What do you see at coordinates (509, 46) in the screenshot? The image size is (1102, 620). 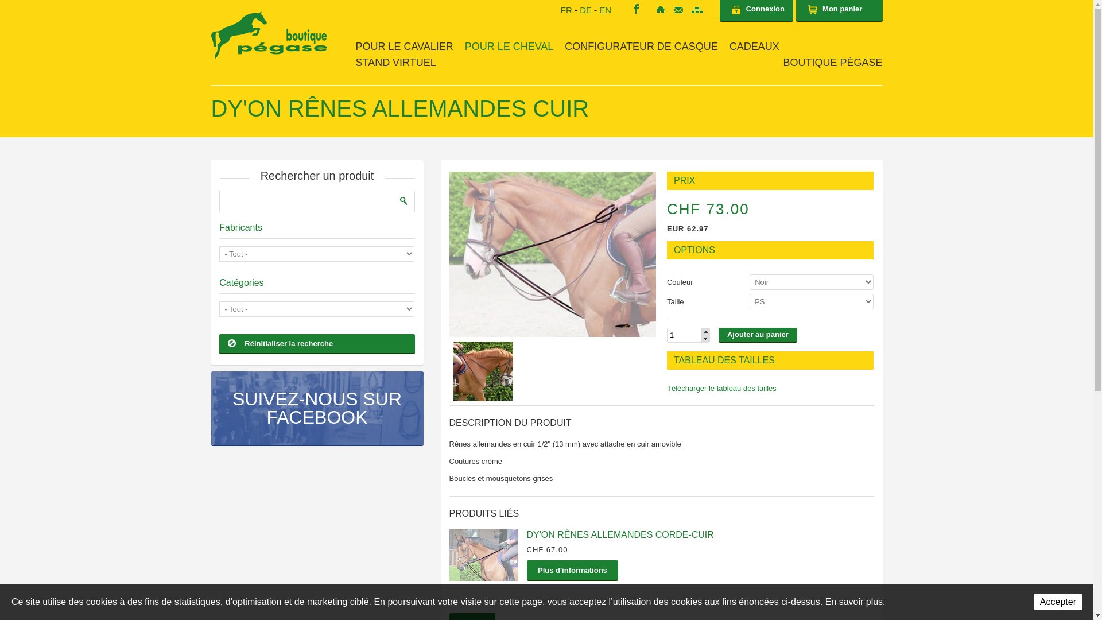 I see `POUR LE CHEVAL` at bounding box center [509, 46].